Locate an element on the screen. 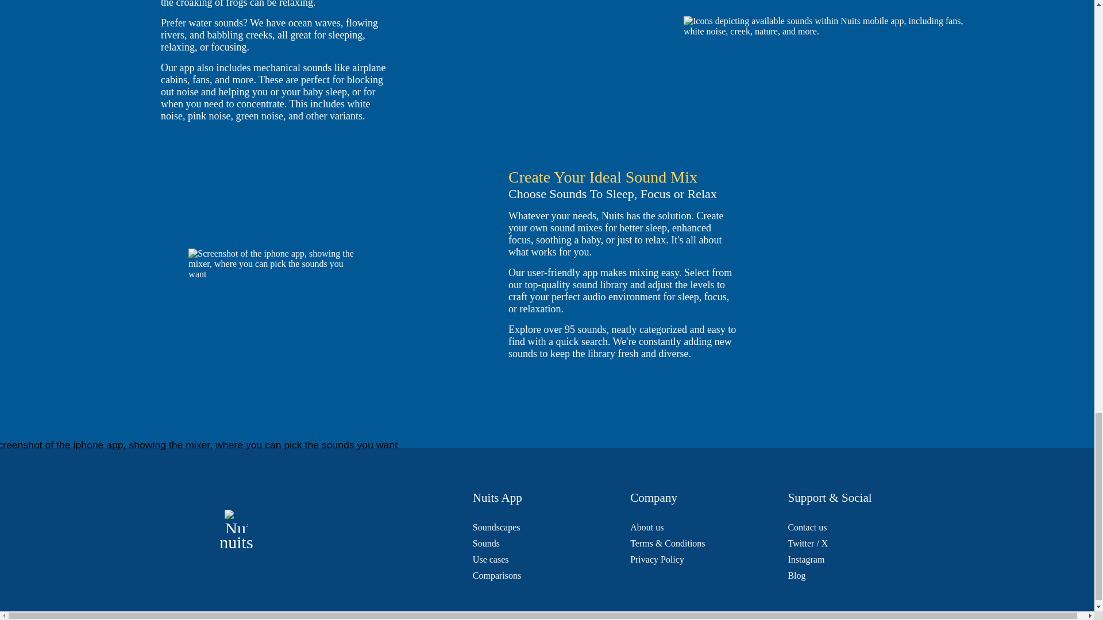  Privacy Policy is located at coordinates (657, 559).